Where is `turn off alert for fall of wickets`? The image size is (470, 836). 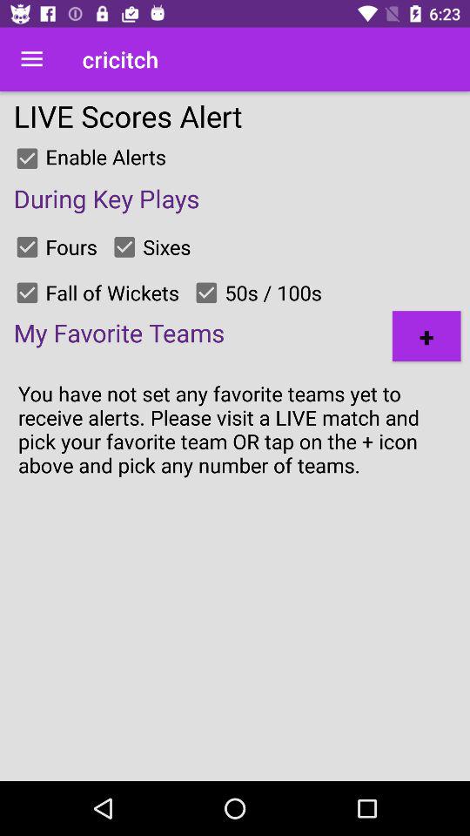 turn off alert for fall of wickets is located at coordinates (27, 293).